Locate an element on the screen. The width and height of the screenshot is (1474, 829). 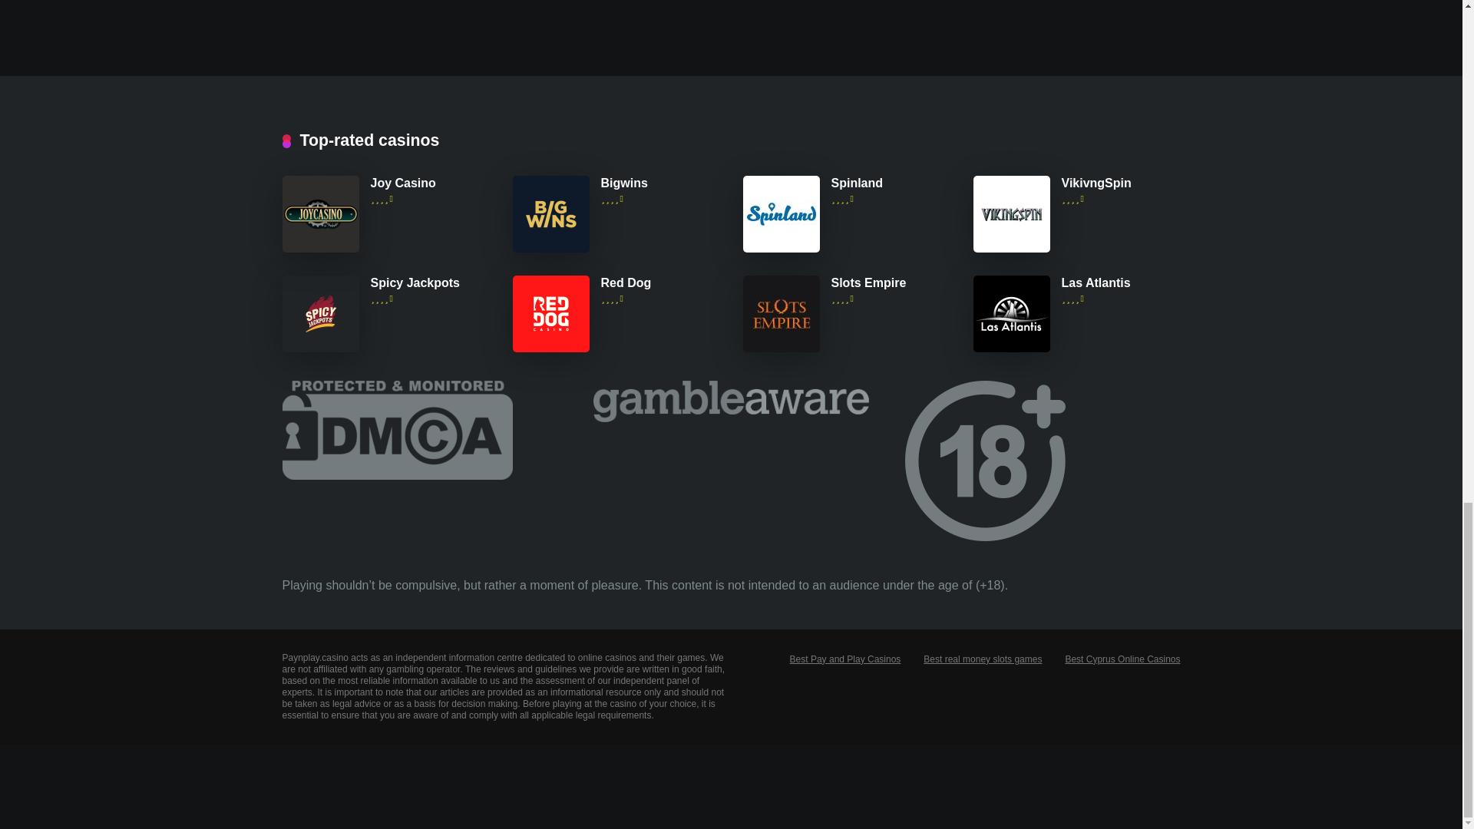
Spicy Jackpots is located at coordinates (415, 282).